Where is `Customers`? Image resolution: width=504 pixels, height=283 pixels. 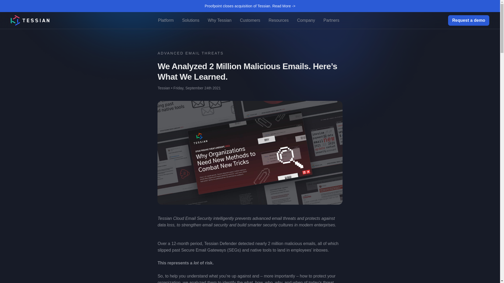
Customers is located at coordinates (250, 20).